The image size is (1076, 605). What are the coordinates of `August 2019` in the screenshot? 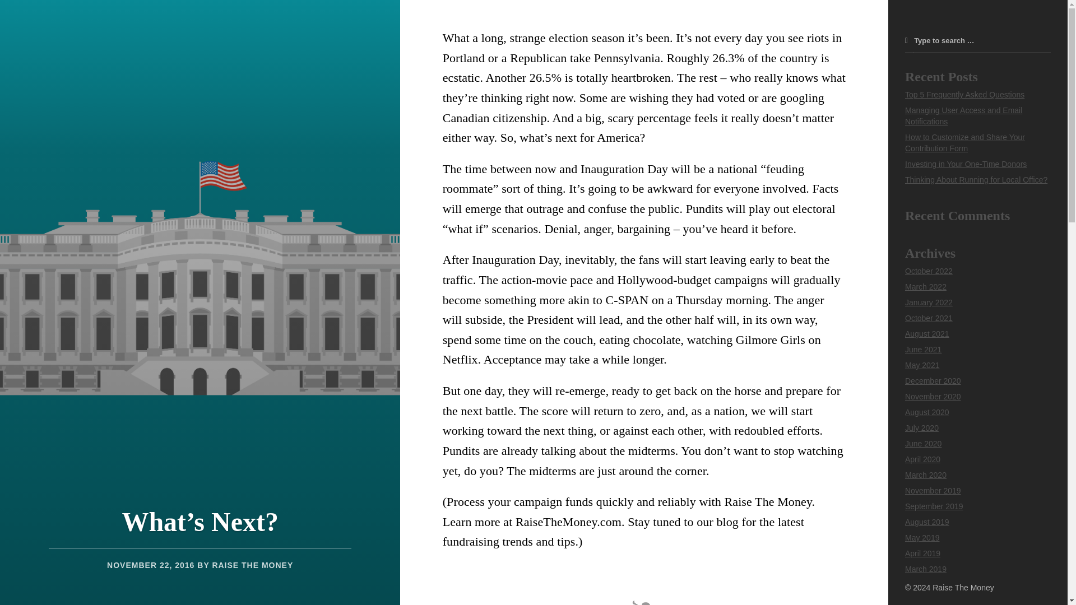 It's located at (927, 522).